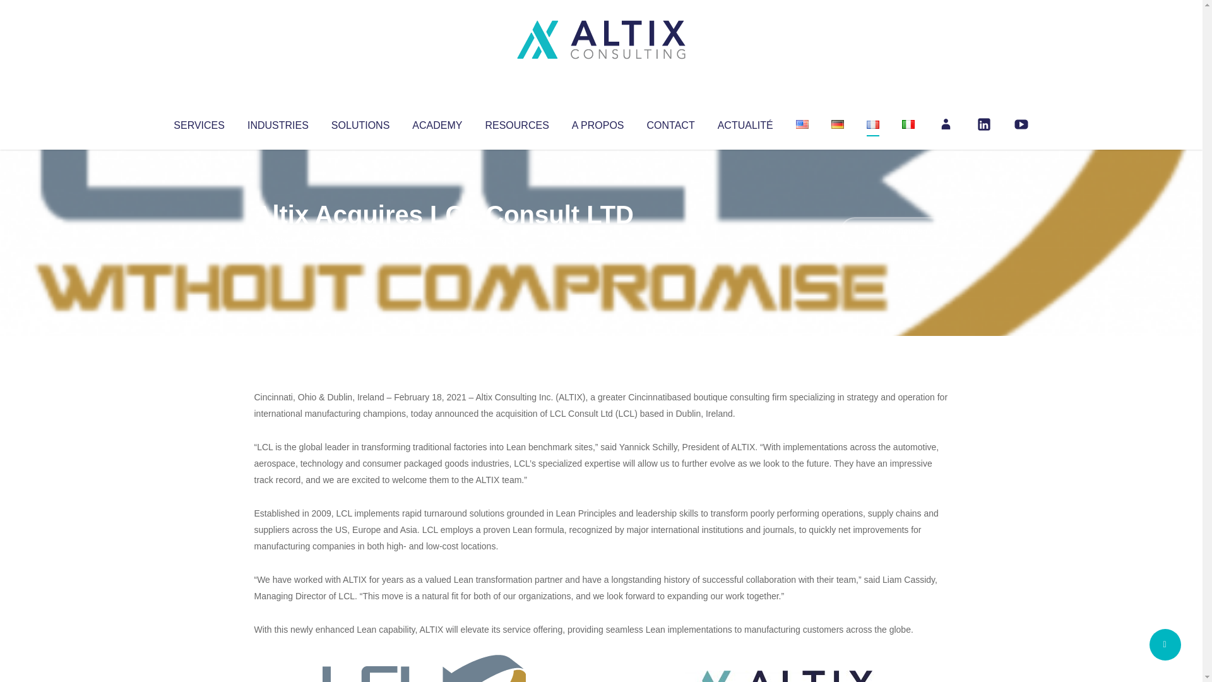  What do you see at coordinates (598, 123) in the screenshot?
I see `A PROPOS` at bounding box center [598, 123].